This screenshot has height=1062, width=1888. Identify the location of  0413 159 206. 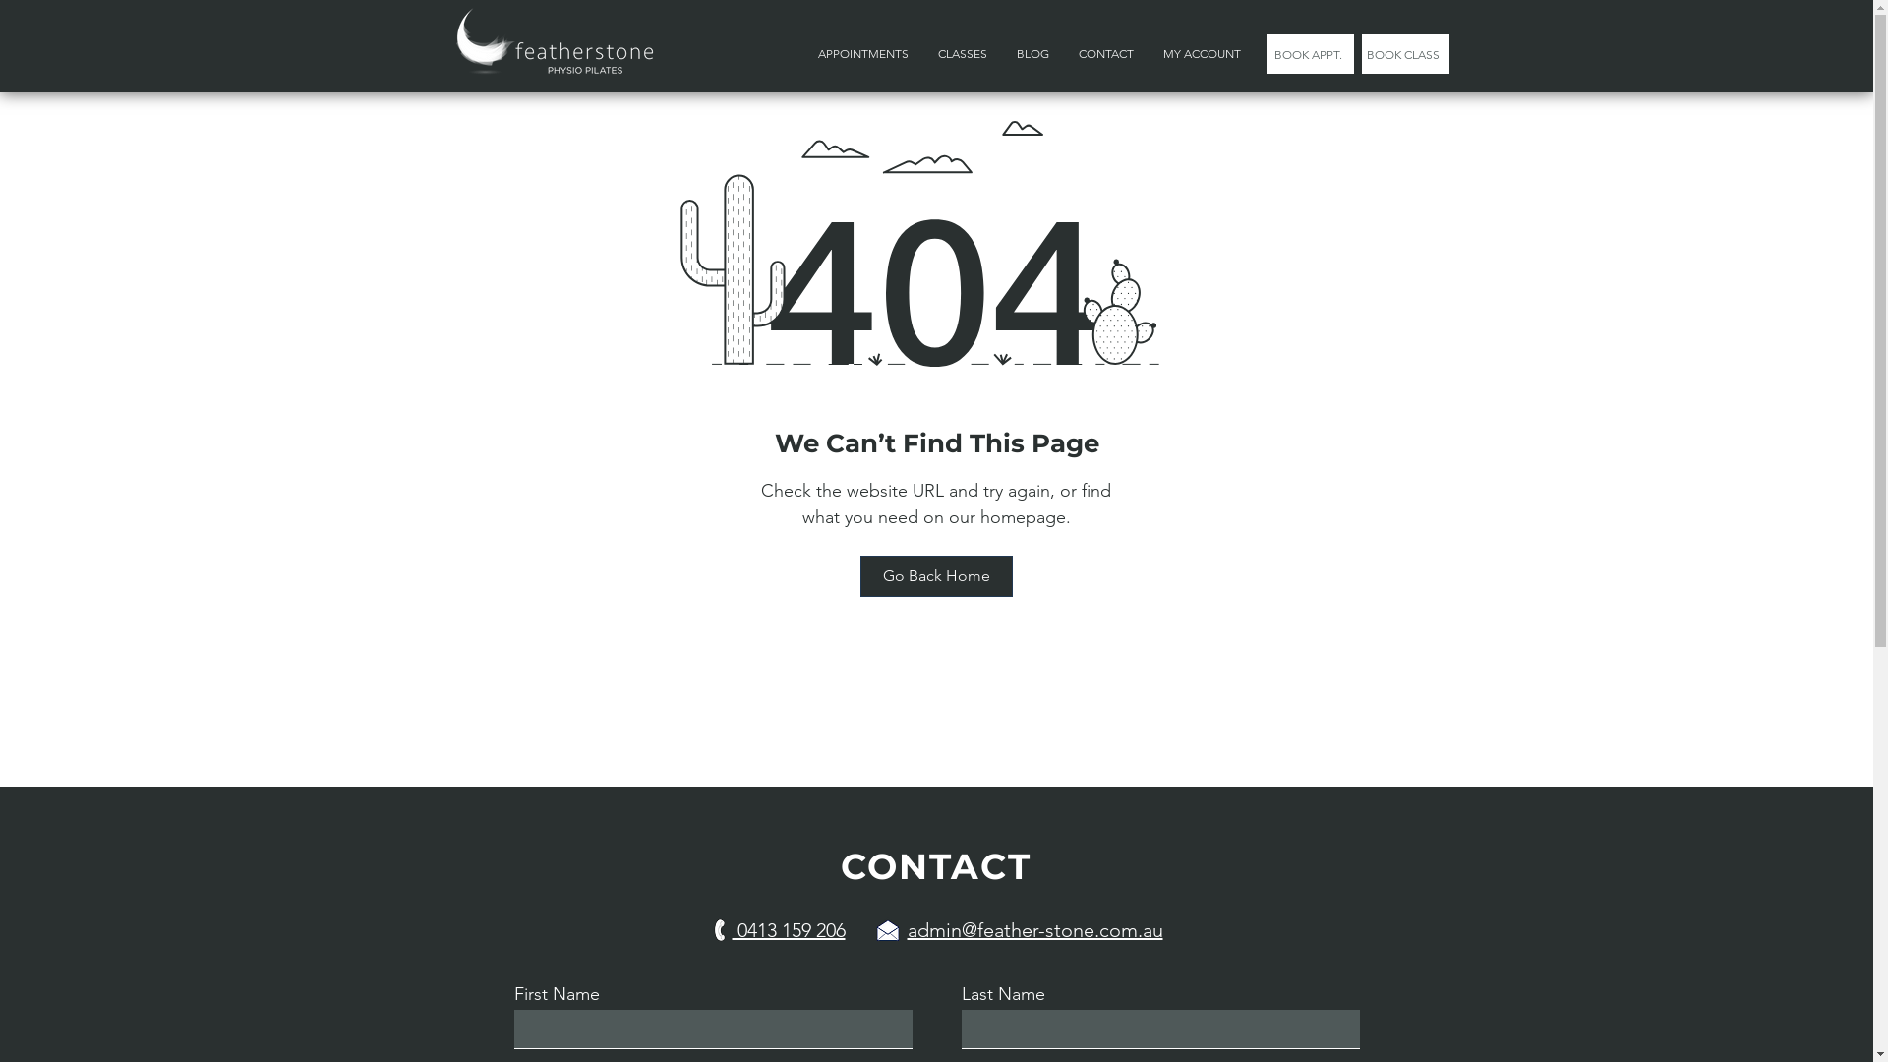
(789, 930).